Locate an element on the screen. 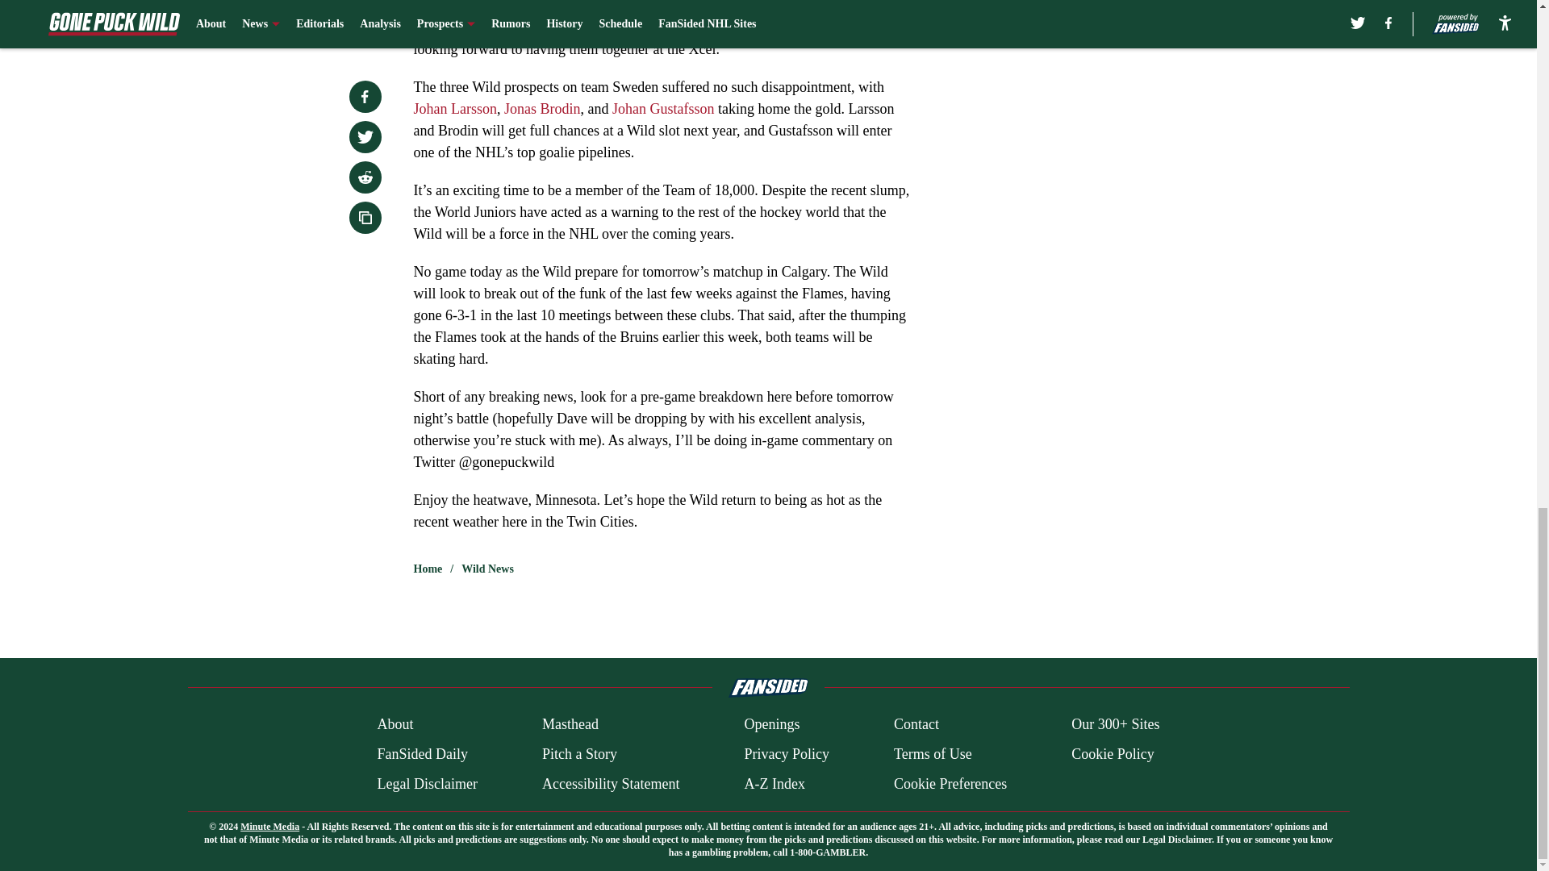  Pitch a Story is located at coordinates (579, 755).